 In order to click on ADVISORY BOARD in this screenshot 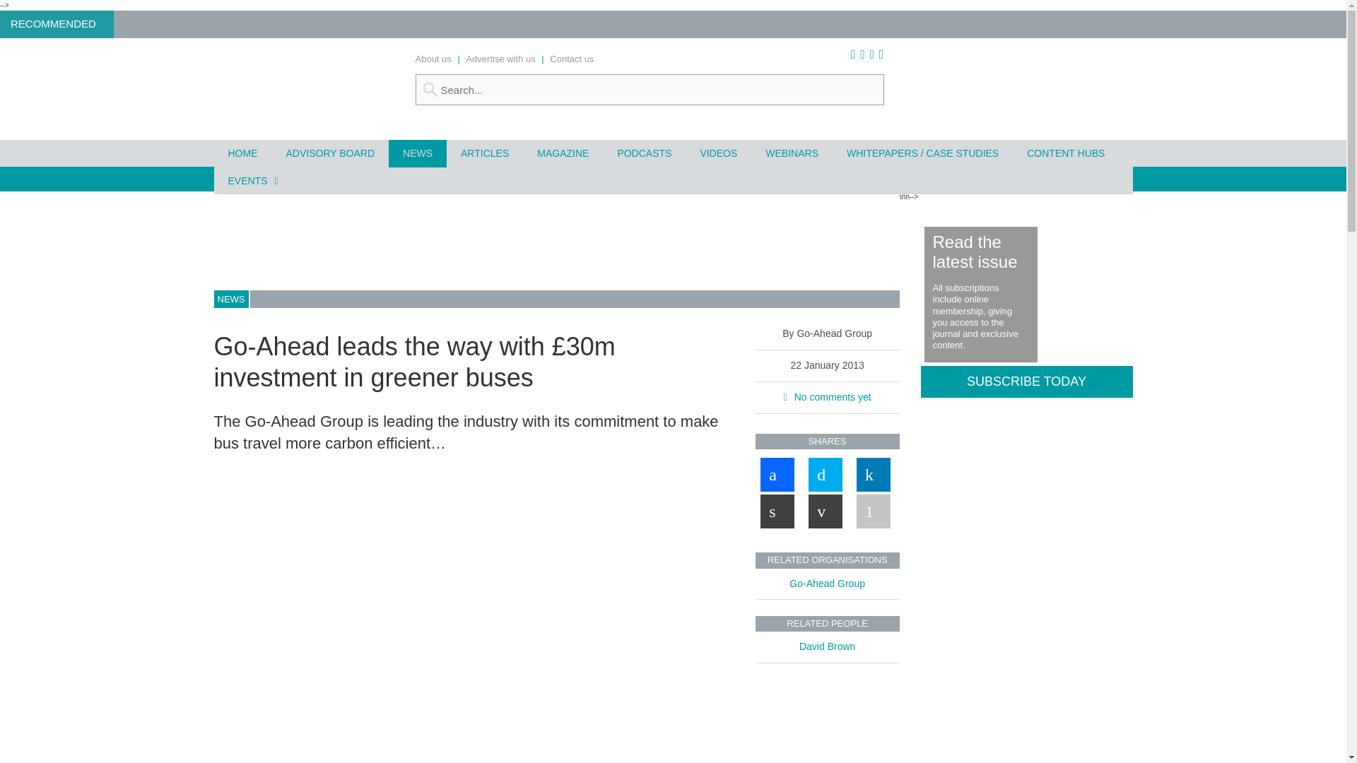, I will do `click(329, 153)`.